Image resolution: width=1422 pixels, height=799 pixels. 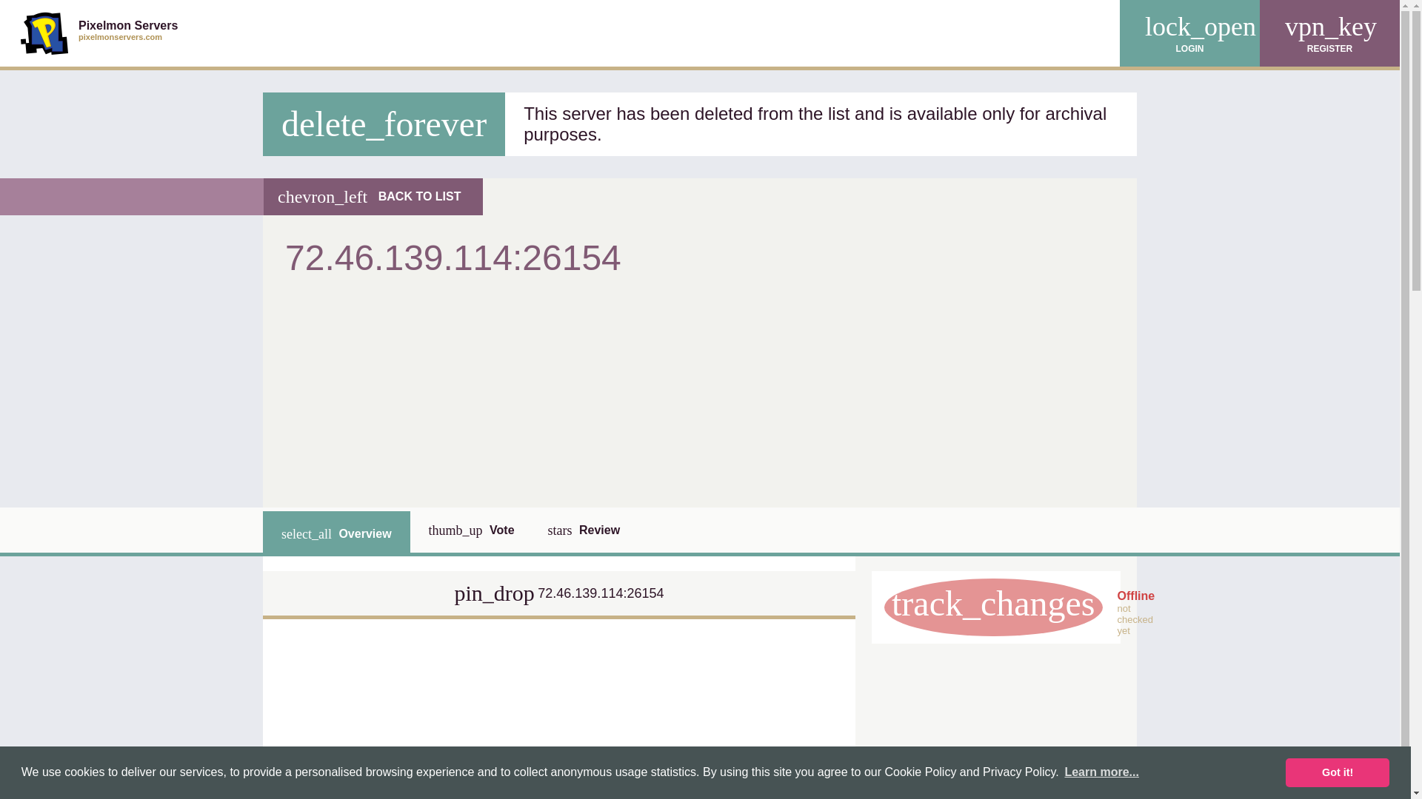 What do you see at coordinates (555, 389) in the screenshot?
I see `Got it!` at bounding box center [555, 389].